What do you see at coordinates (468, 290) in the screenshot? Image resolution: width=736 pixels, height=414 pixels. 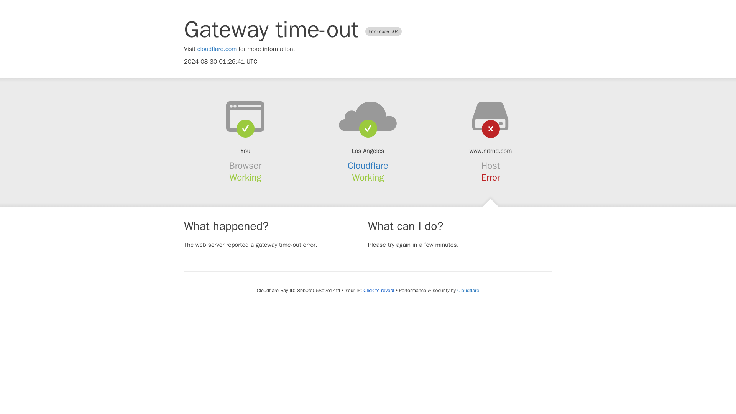 I see `Cloudflare` at bounding box center [468, 290].